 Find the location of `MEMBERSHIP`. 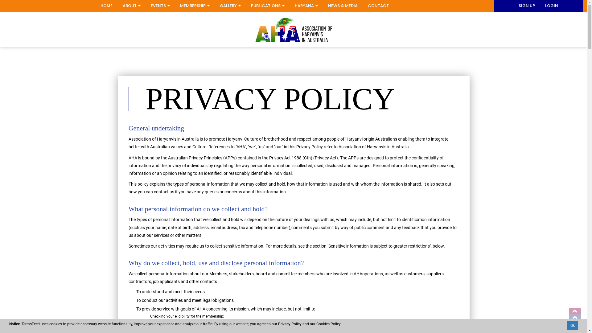

MEMBERSHIP is located at coordinates (195, 6).